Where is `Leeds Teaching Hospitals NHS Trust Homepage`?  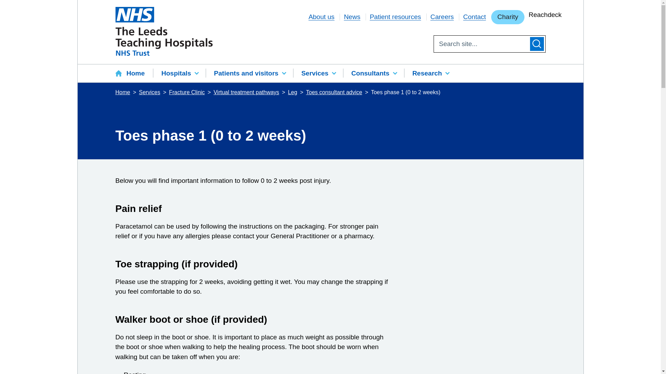 Leeds Teaching Hospitals NHS Trust Homepage is located at coordinates (164, 31).